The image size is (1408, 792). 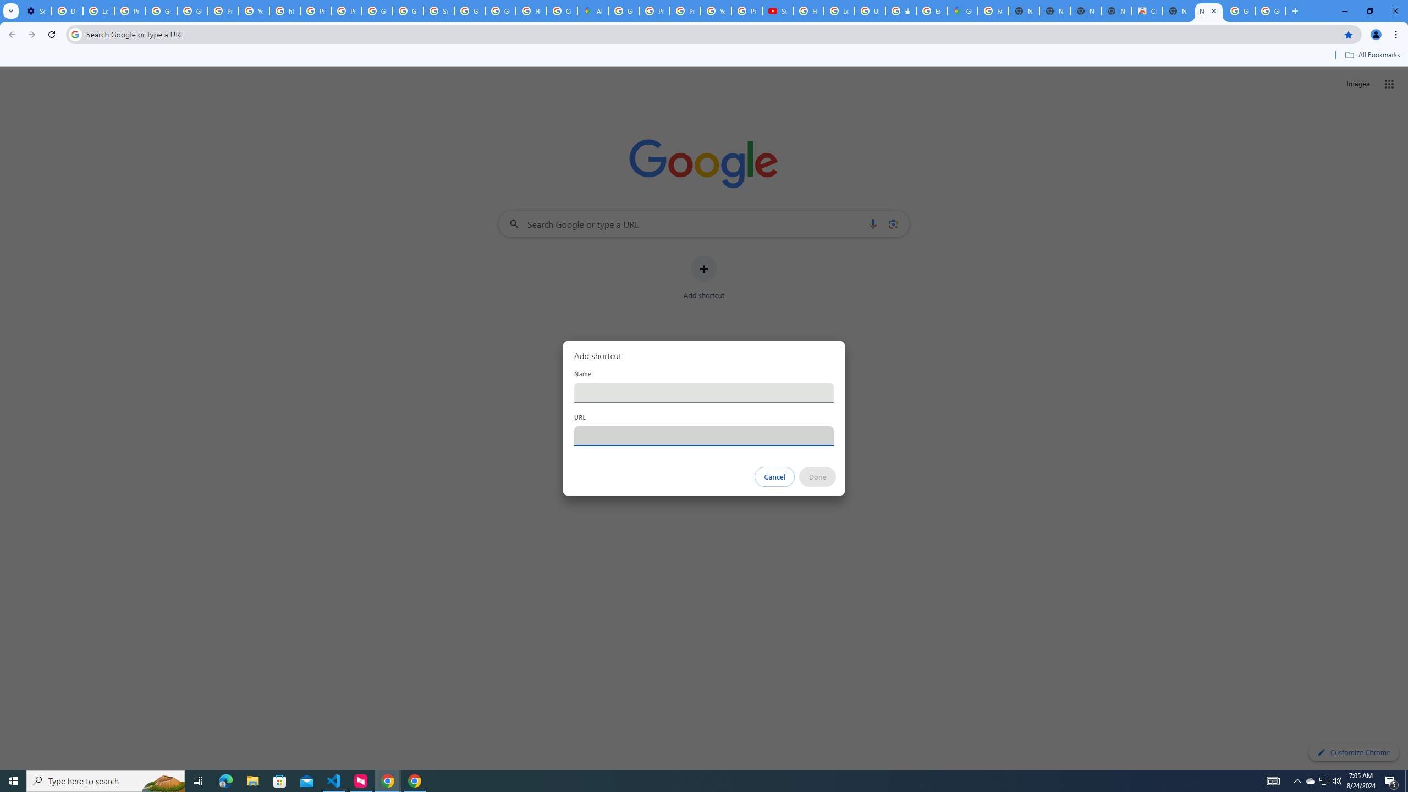 What do you see at coordinates (1270, 11) in the screenshot?
I see `Google Images` at bounding box center [1270, 11].